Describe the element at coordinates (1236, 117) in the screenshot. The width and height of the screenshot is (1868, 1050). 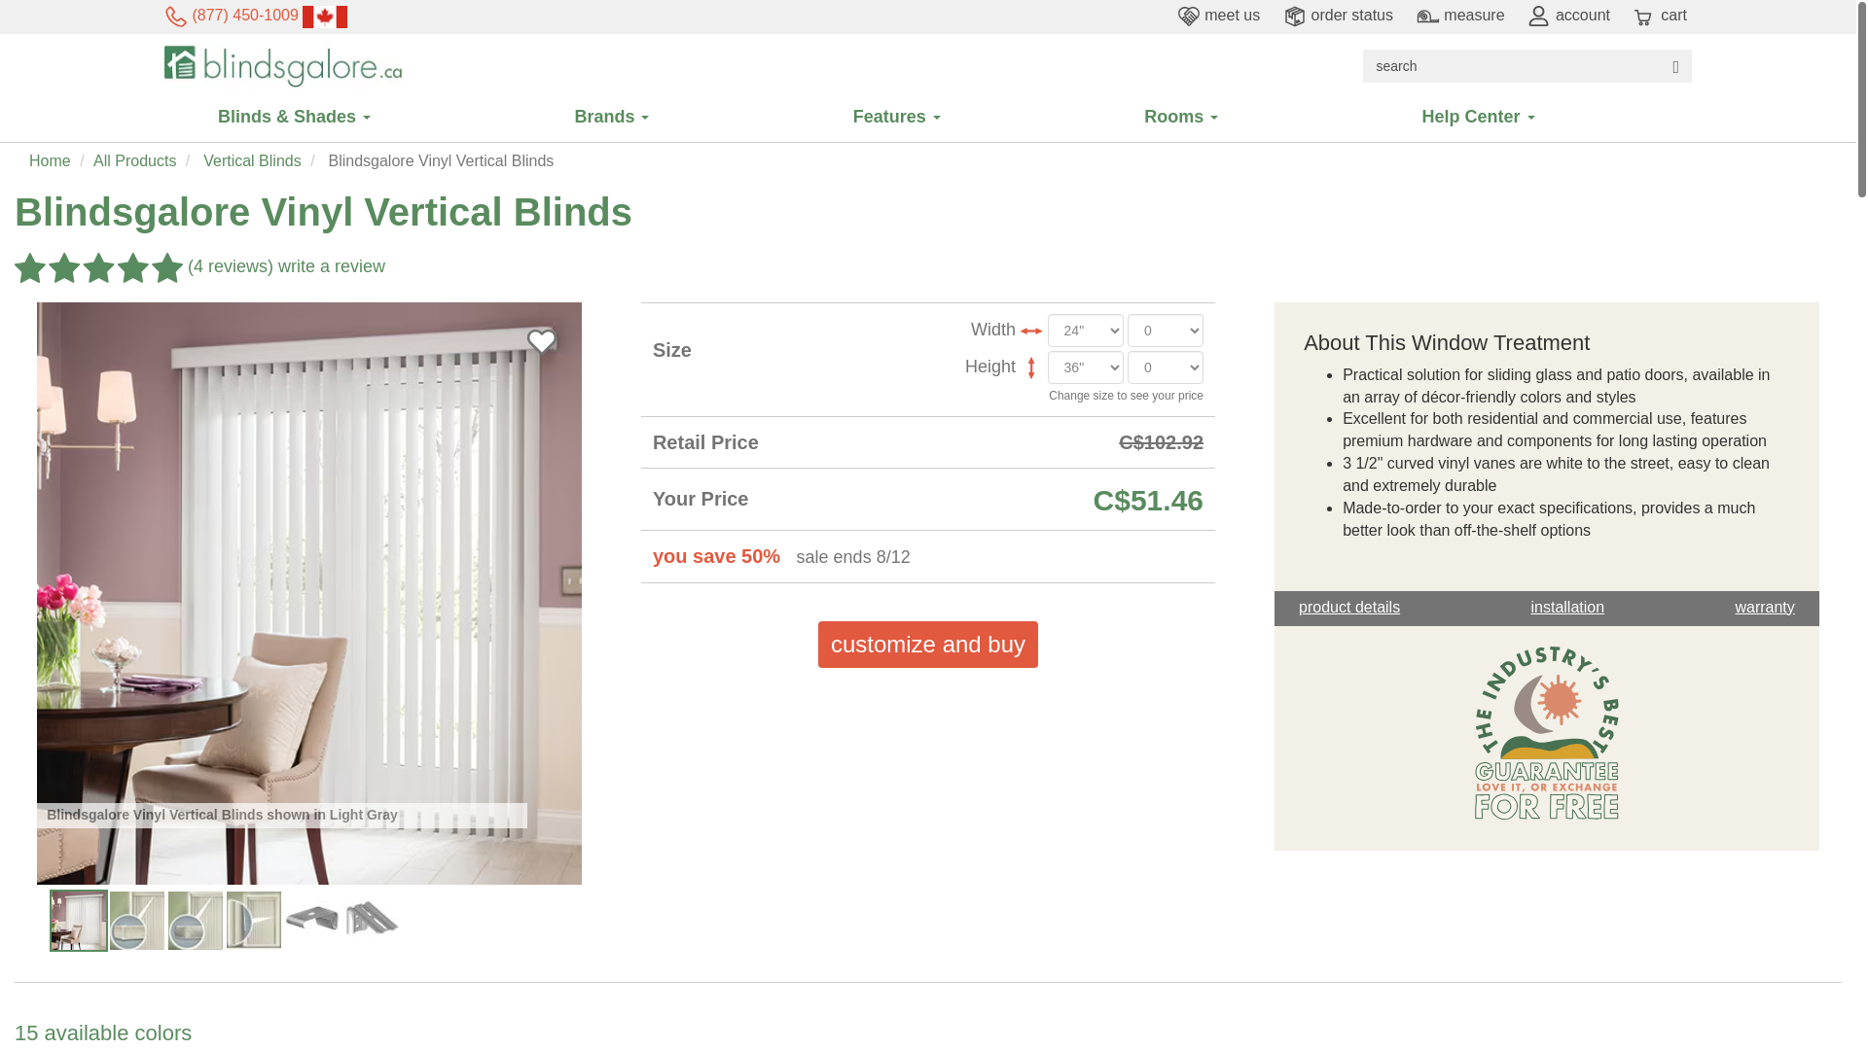
I see `Rooms` at that location.